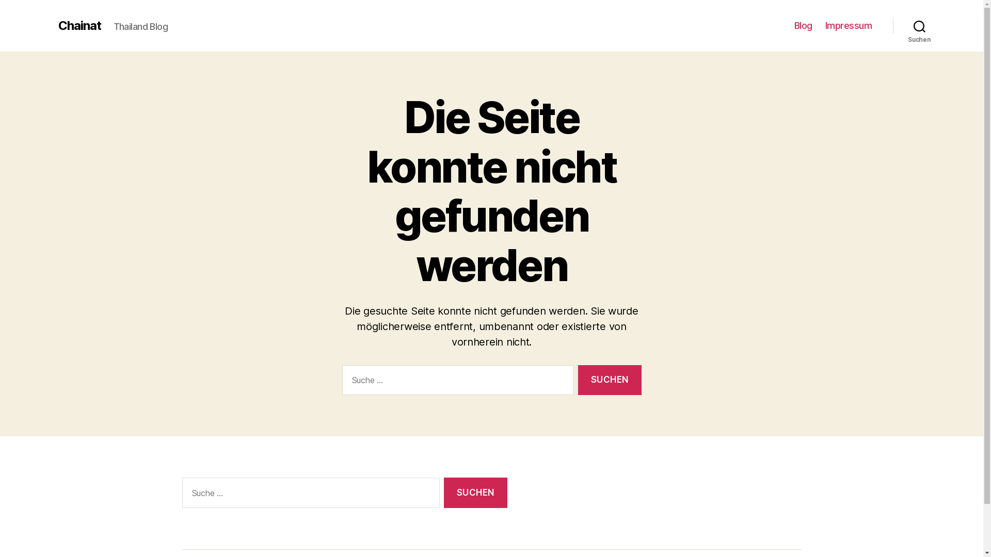 The image size is (991, 557). I want to click on Suchen, so click(610, 381).